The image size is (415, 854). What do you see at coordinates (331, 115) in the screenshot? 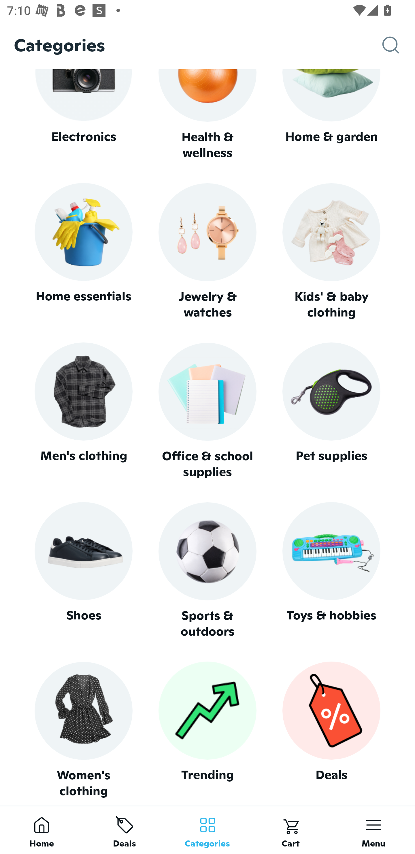
I see `Home & garden` at bounding box center [331, 115].